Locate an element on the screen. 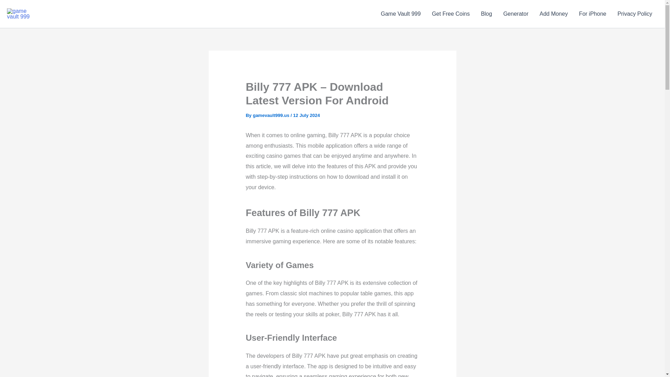 The width and height of the screenshot is (670, 377). Get Free Coins is located at coordinates (451, 14).